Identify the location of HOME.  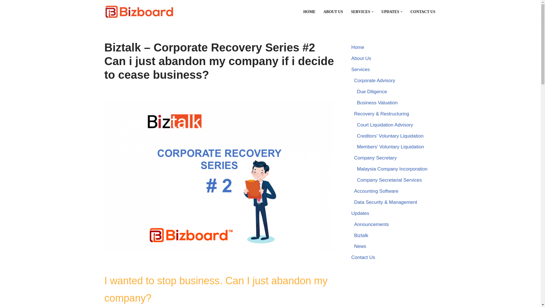
(309, 12).